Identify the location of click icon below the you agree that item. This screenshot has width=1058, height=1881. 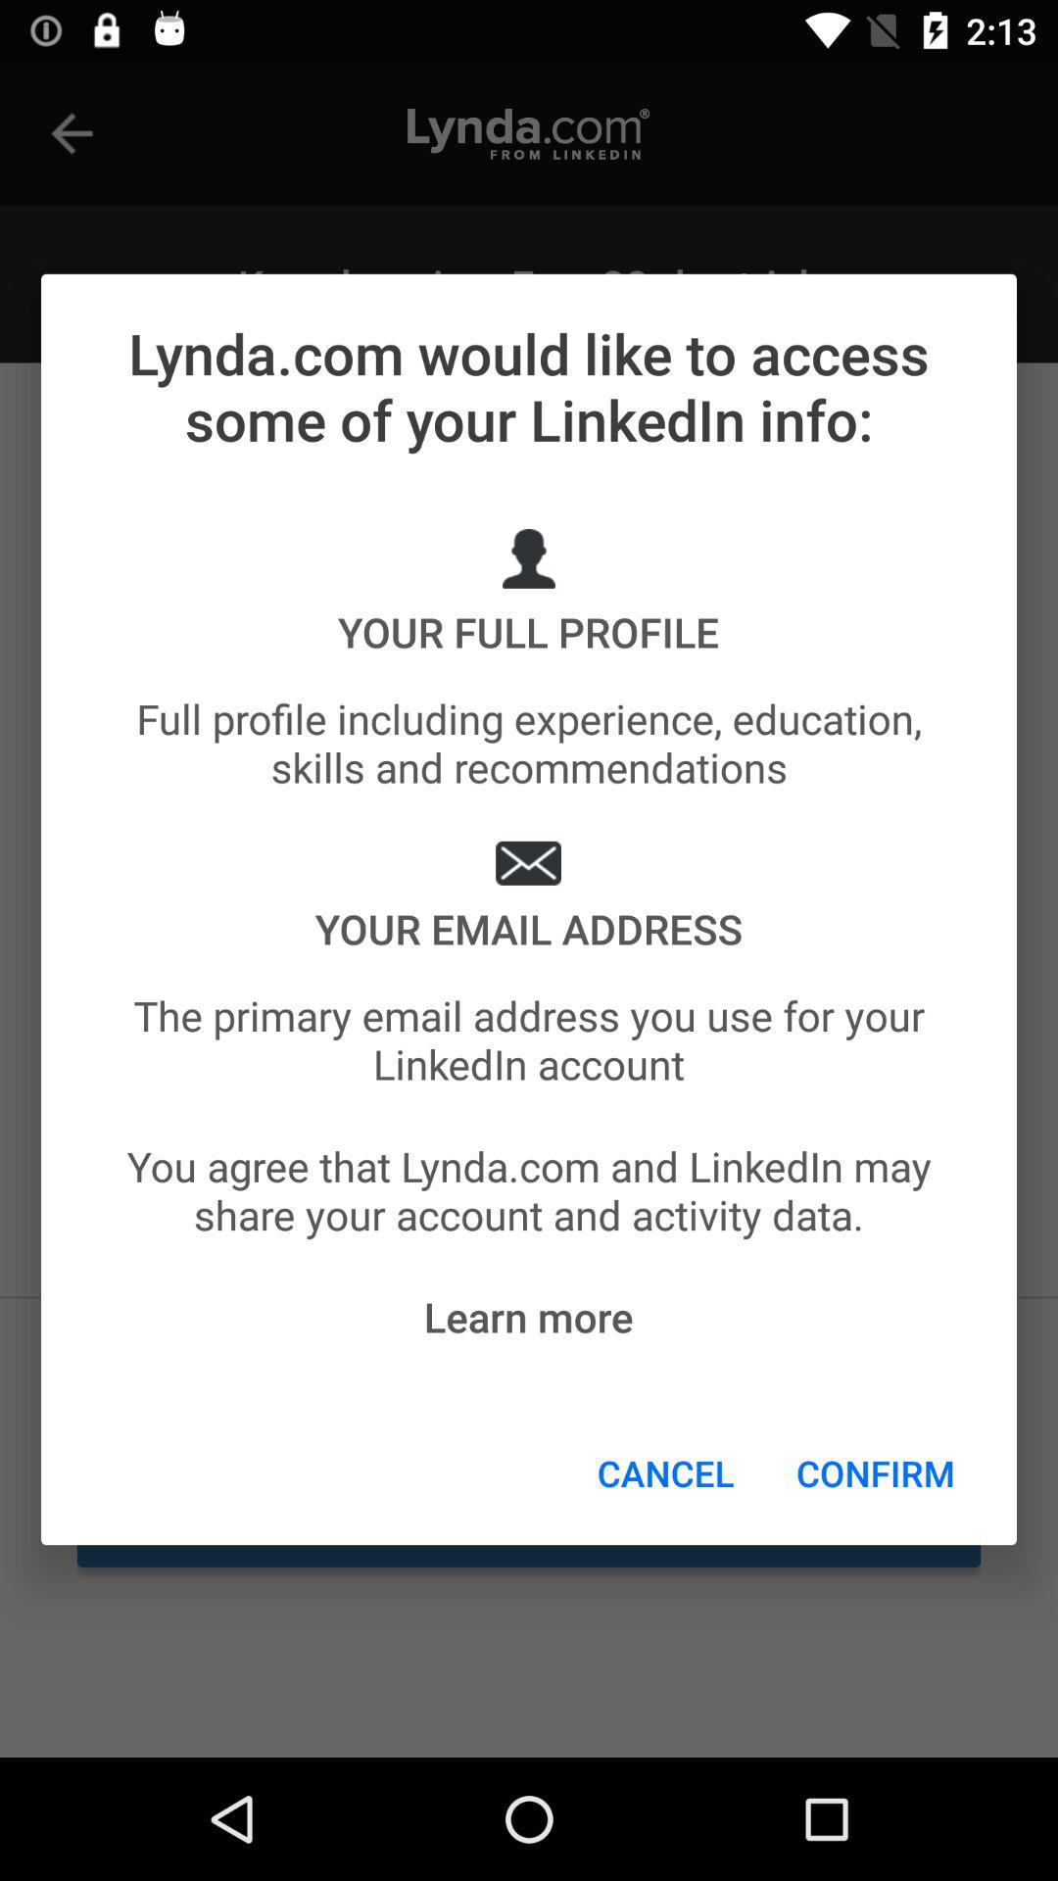
(528, 1317).